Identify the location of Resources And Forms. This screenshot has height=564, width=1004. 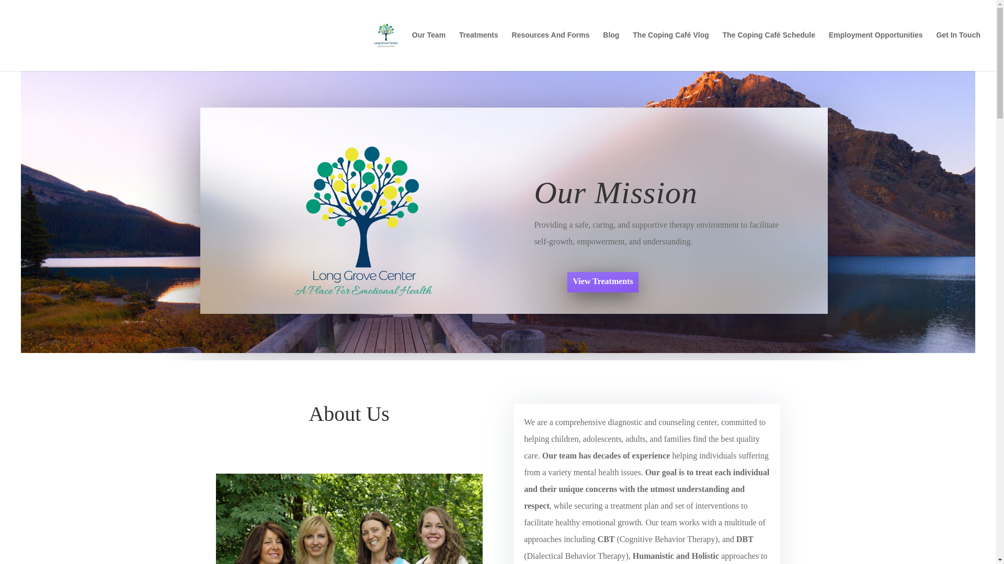
(551, 46).